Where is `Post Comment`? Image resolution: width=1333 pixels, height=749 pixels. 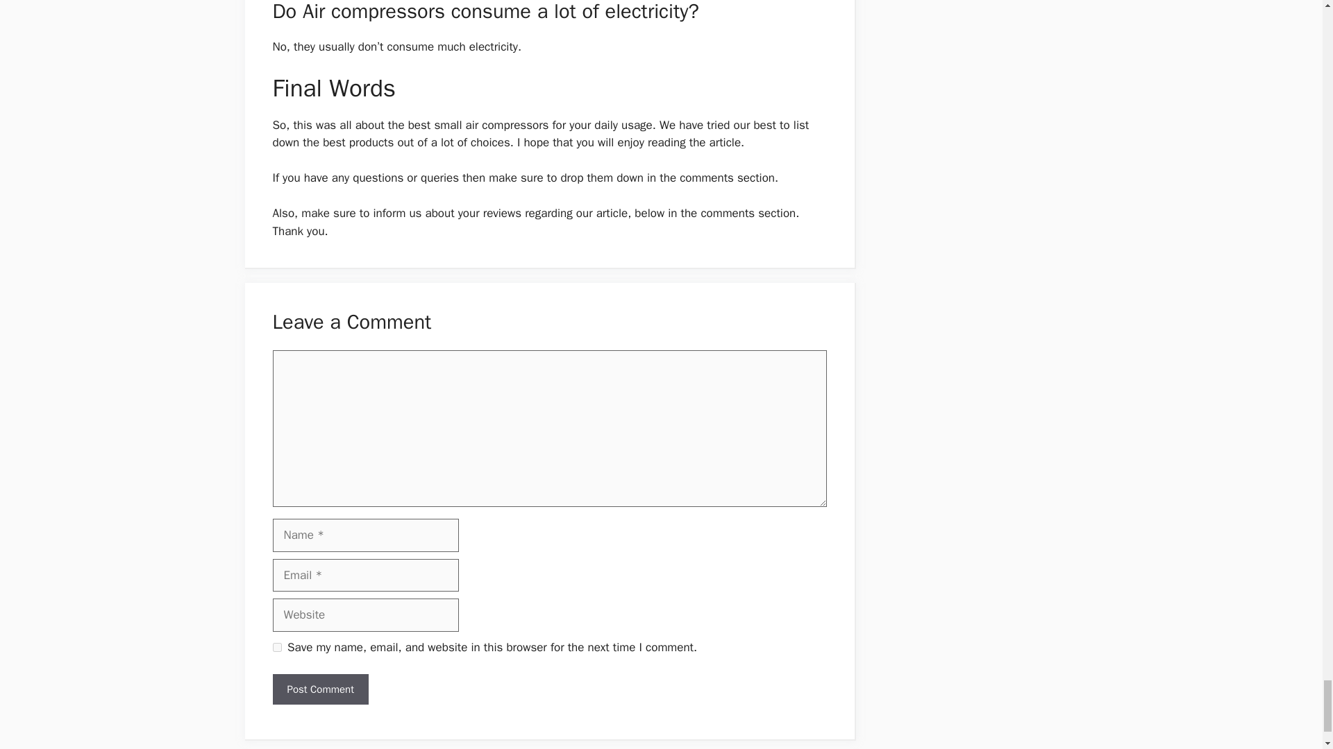
Post Comment is located at coordinates (319, 689).